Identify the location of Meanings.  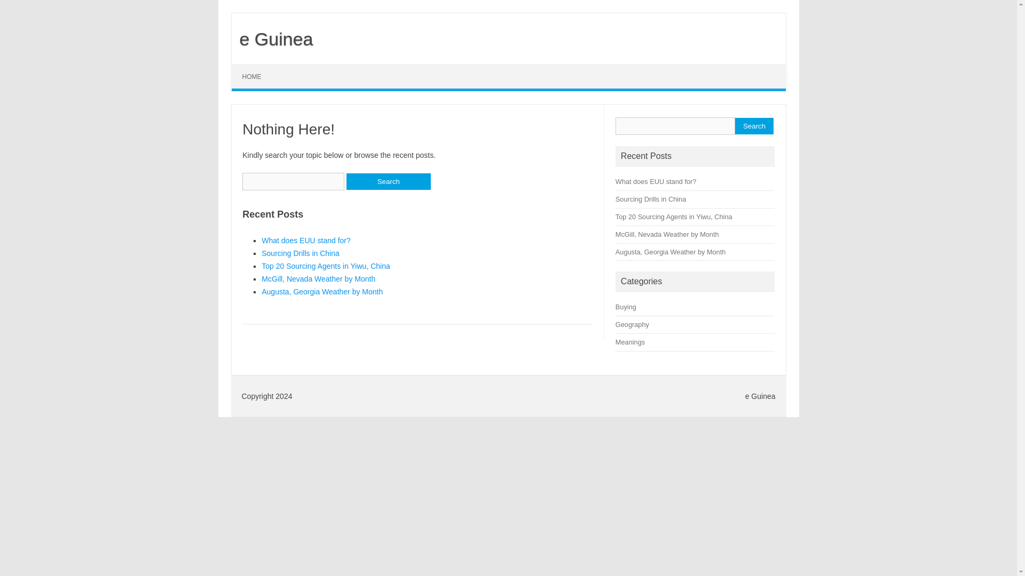
(630, 342).